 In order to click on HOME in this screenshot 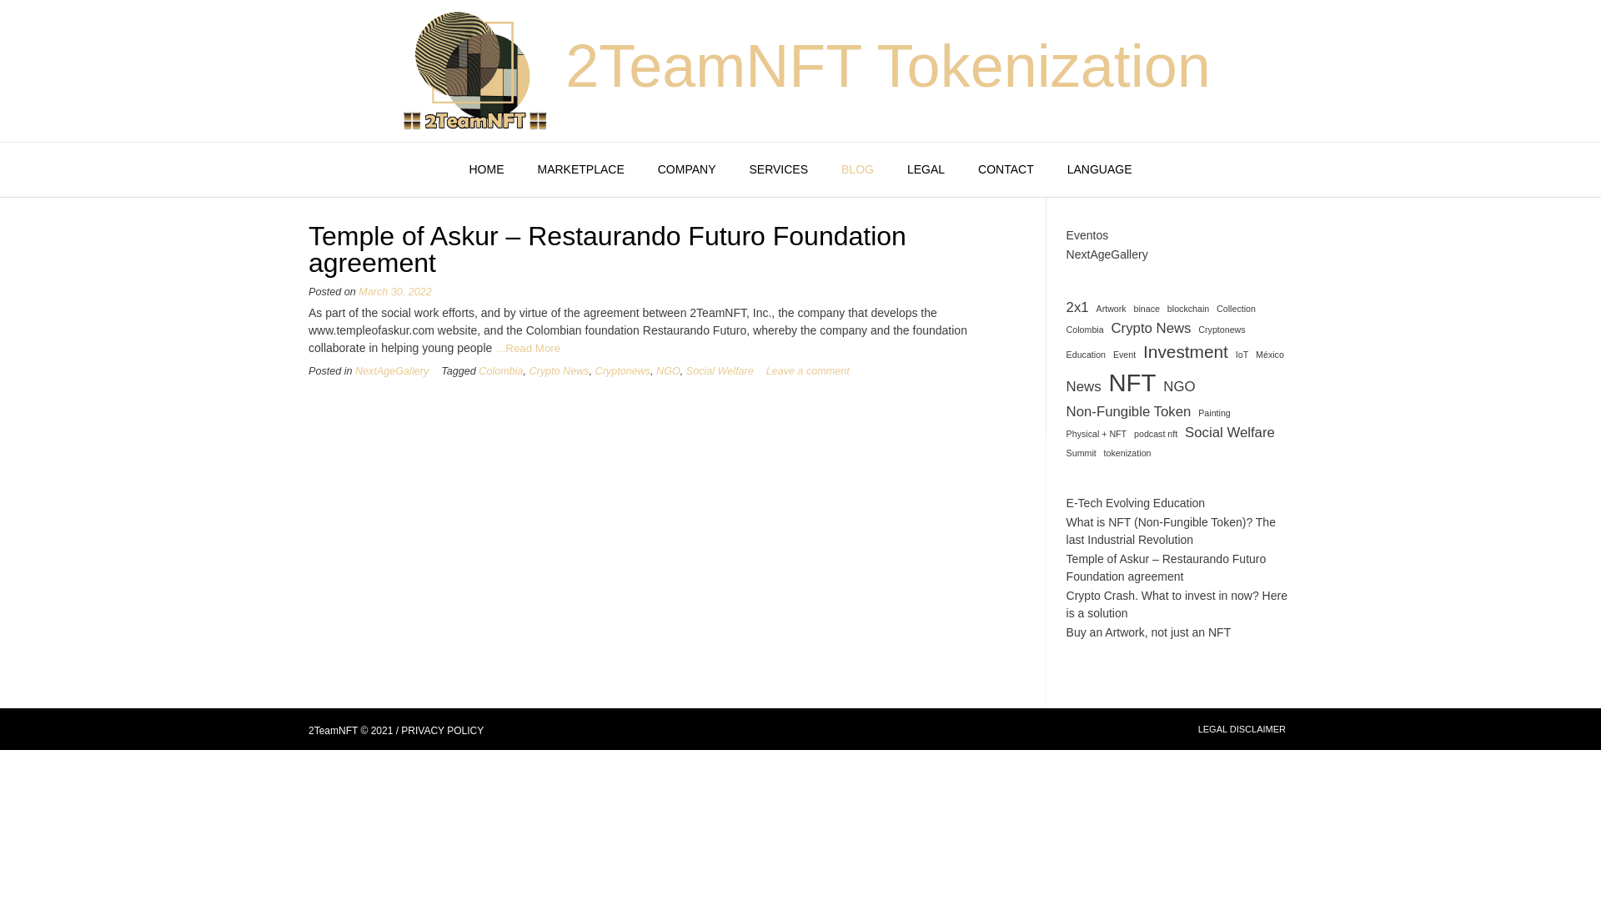, I will do `click(486, 170)`.